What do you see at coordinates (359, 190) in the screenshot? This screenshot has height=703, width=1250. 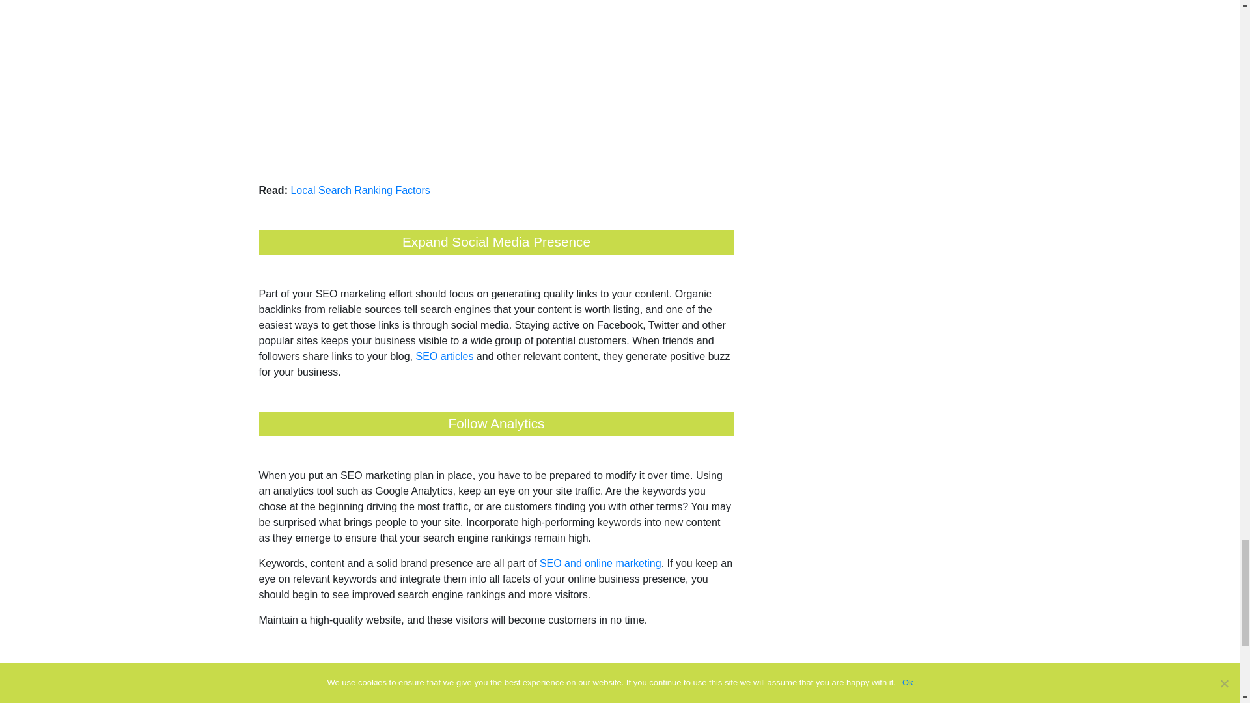 I see `Local Search Ranking Factors` at bounding box center [359, 190].